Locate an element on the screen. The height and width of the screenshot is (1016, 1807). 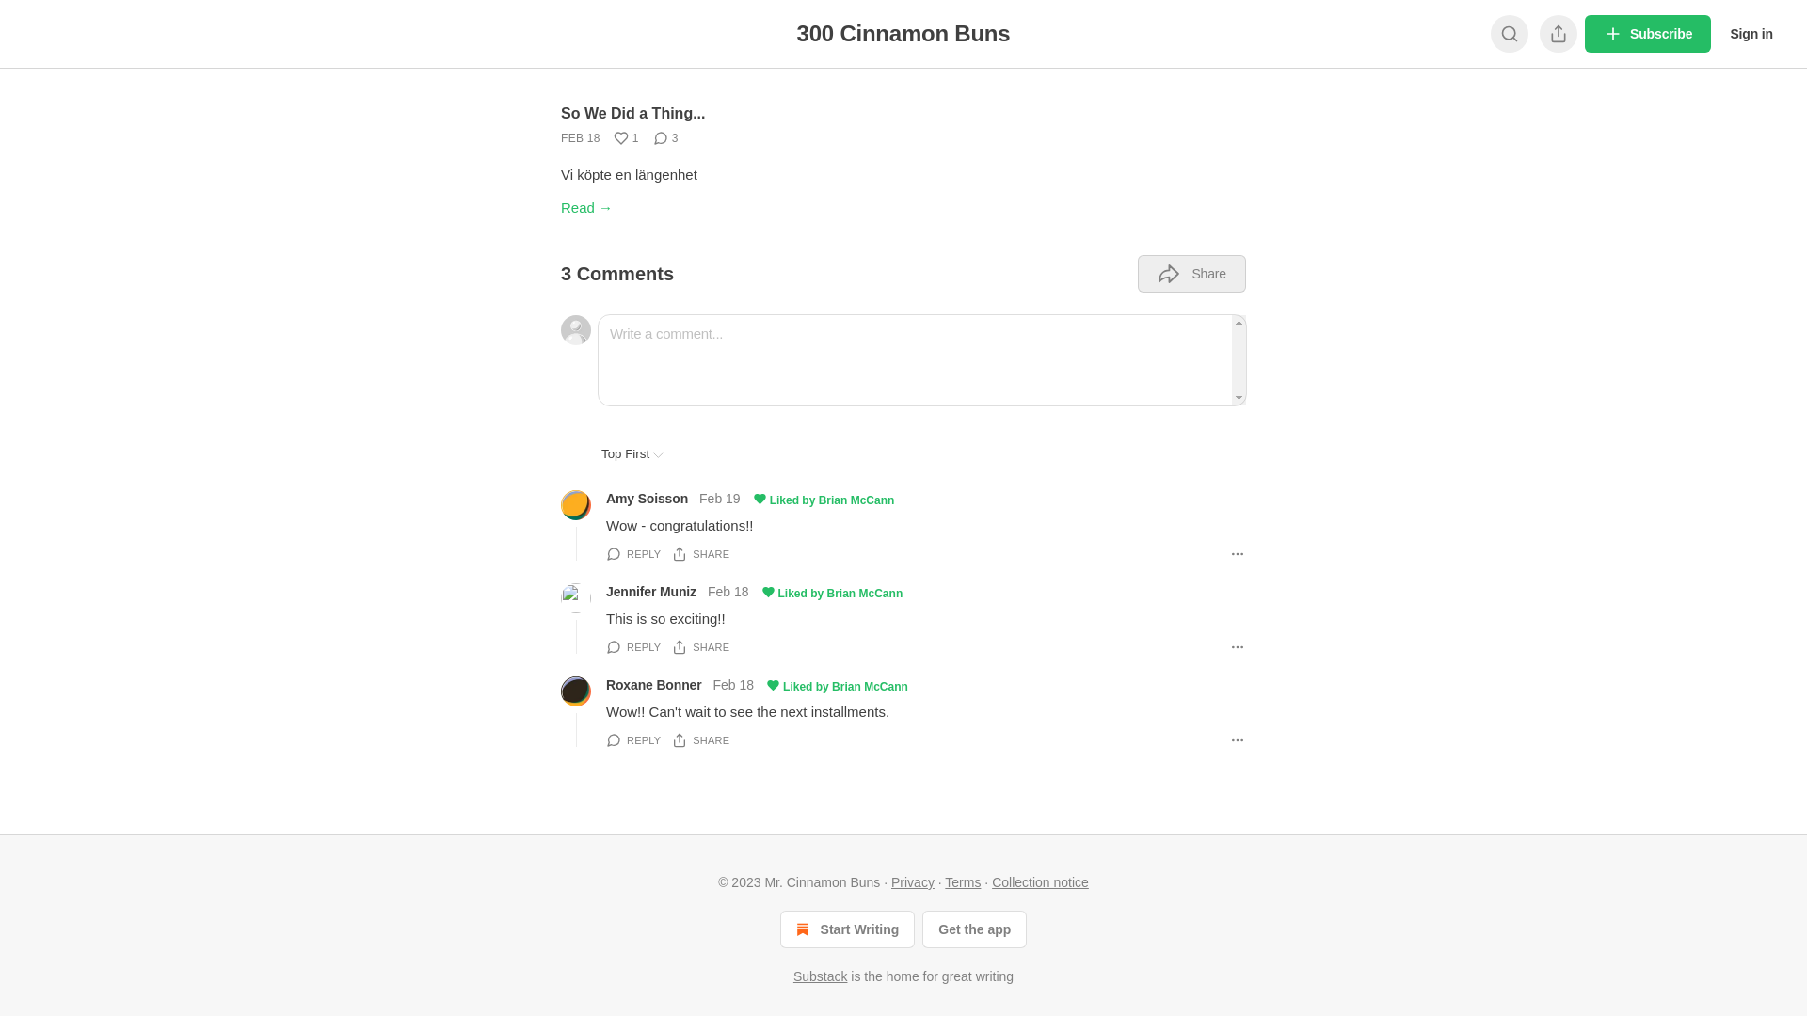
Terms is located at coordinates (963, 882).